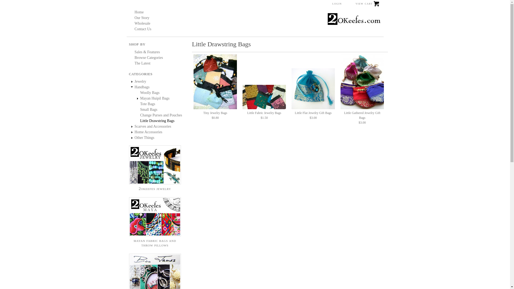 The width and height of the screenshot is (514, 289). What do you see at coordinates (313, 113) in the screenshot?
I see `Little Flat Jewelry Gift Bags
$3.00` at bounding box center [313, 113].